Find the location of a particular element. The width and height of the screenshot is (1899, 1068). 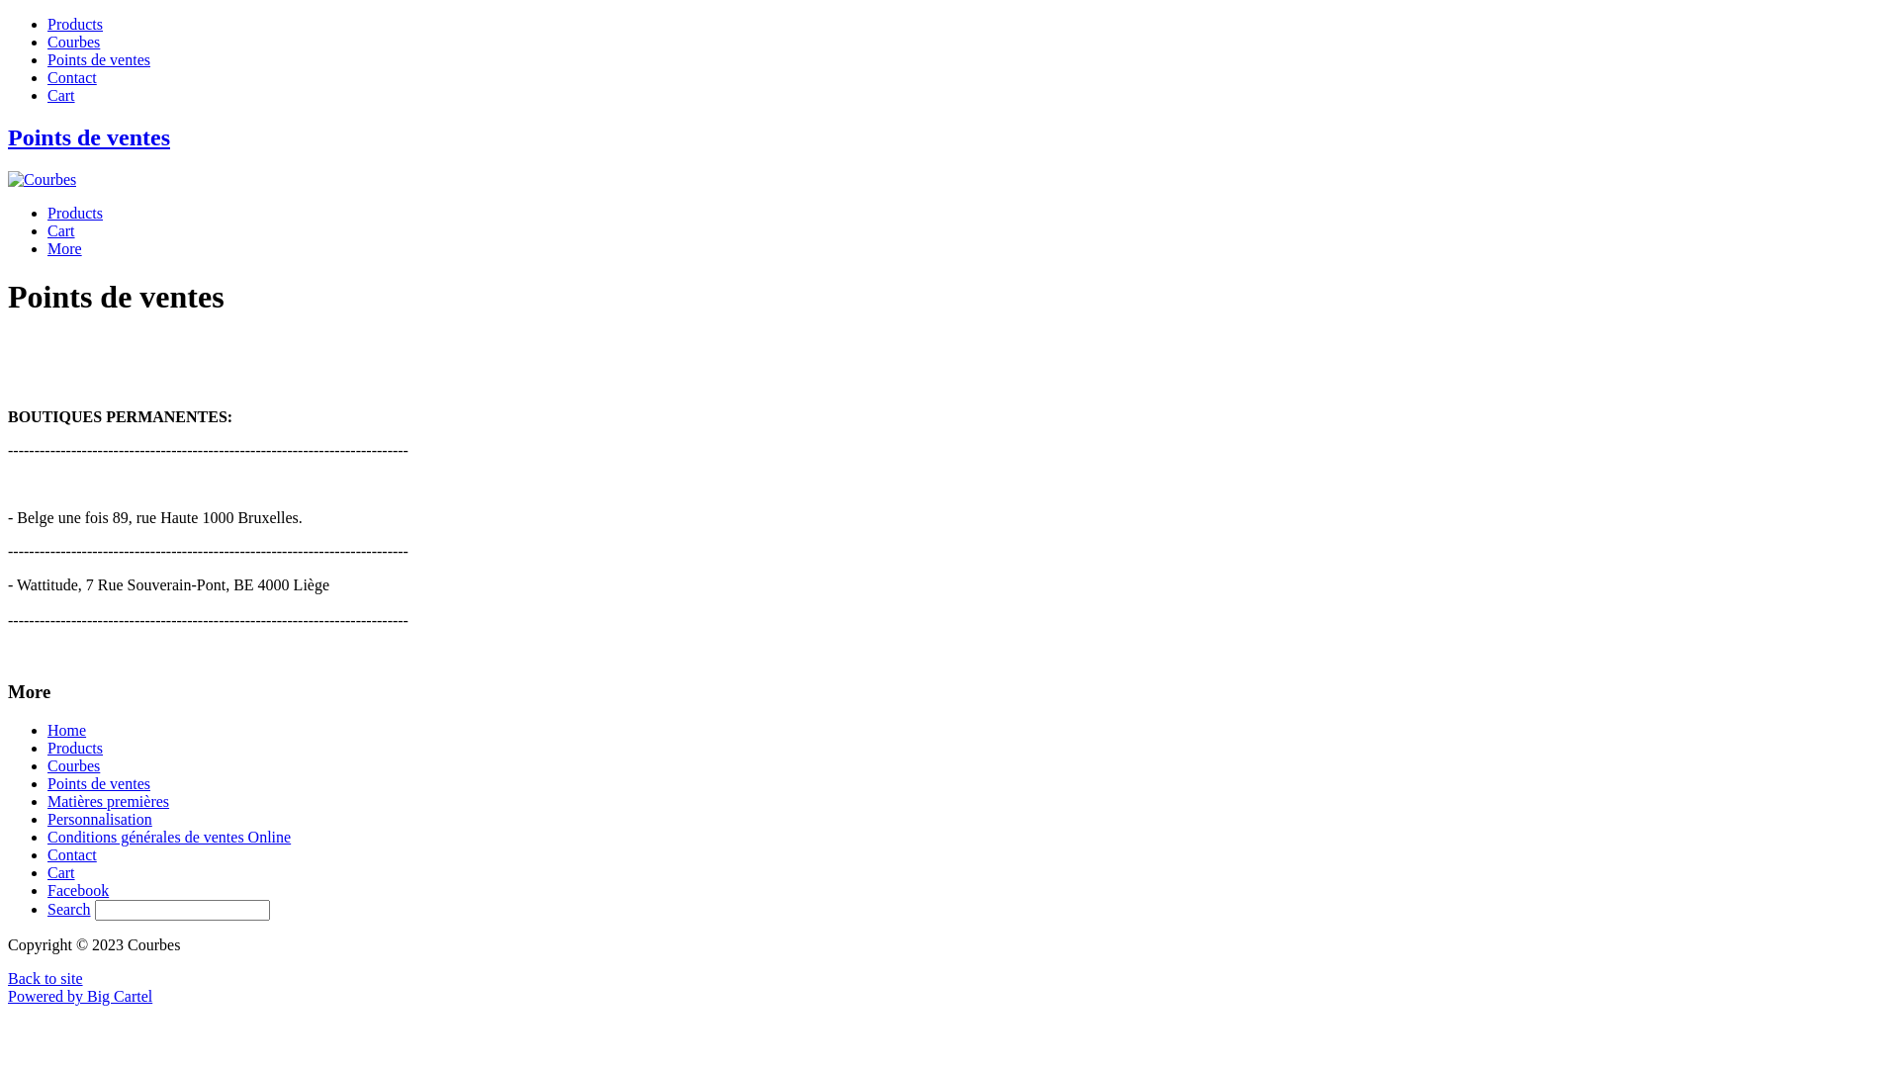

Cart is located at coordinates (61, 231).